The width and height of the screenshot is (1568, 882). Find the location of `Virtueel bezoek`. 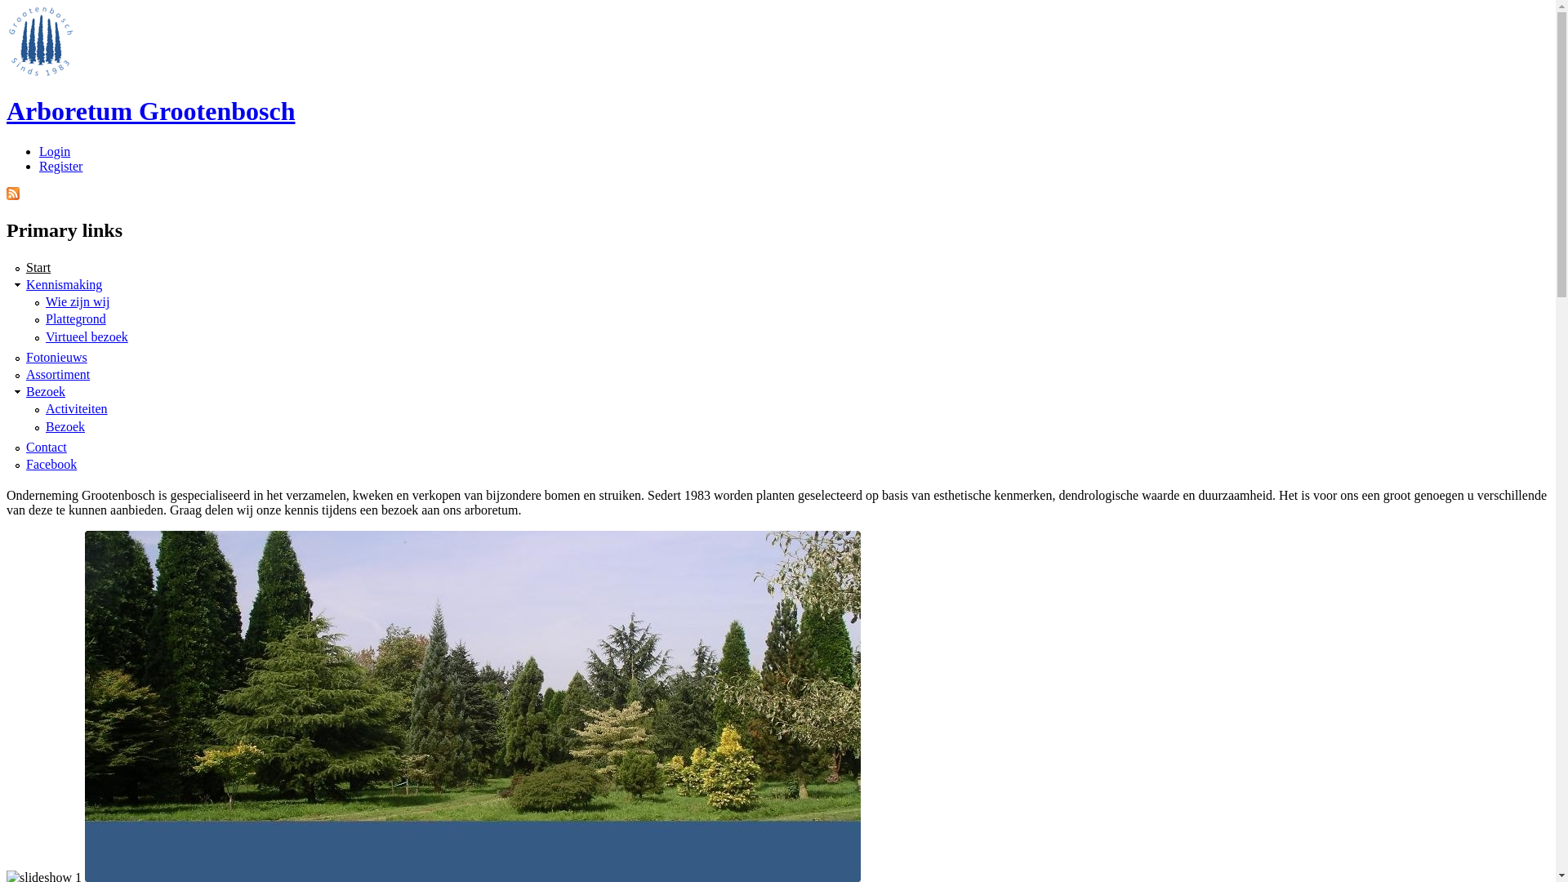

Virtueel bezoek is located at coordinates (87, 336).